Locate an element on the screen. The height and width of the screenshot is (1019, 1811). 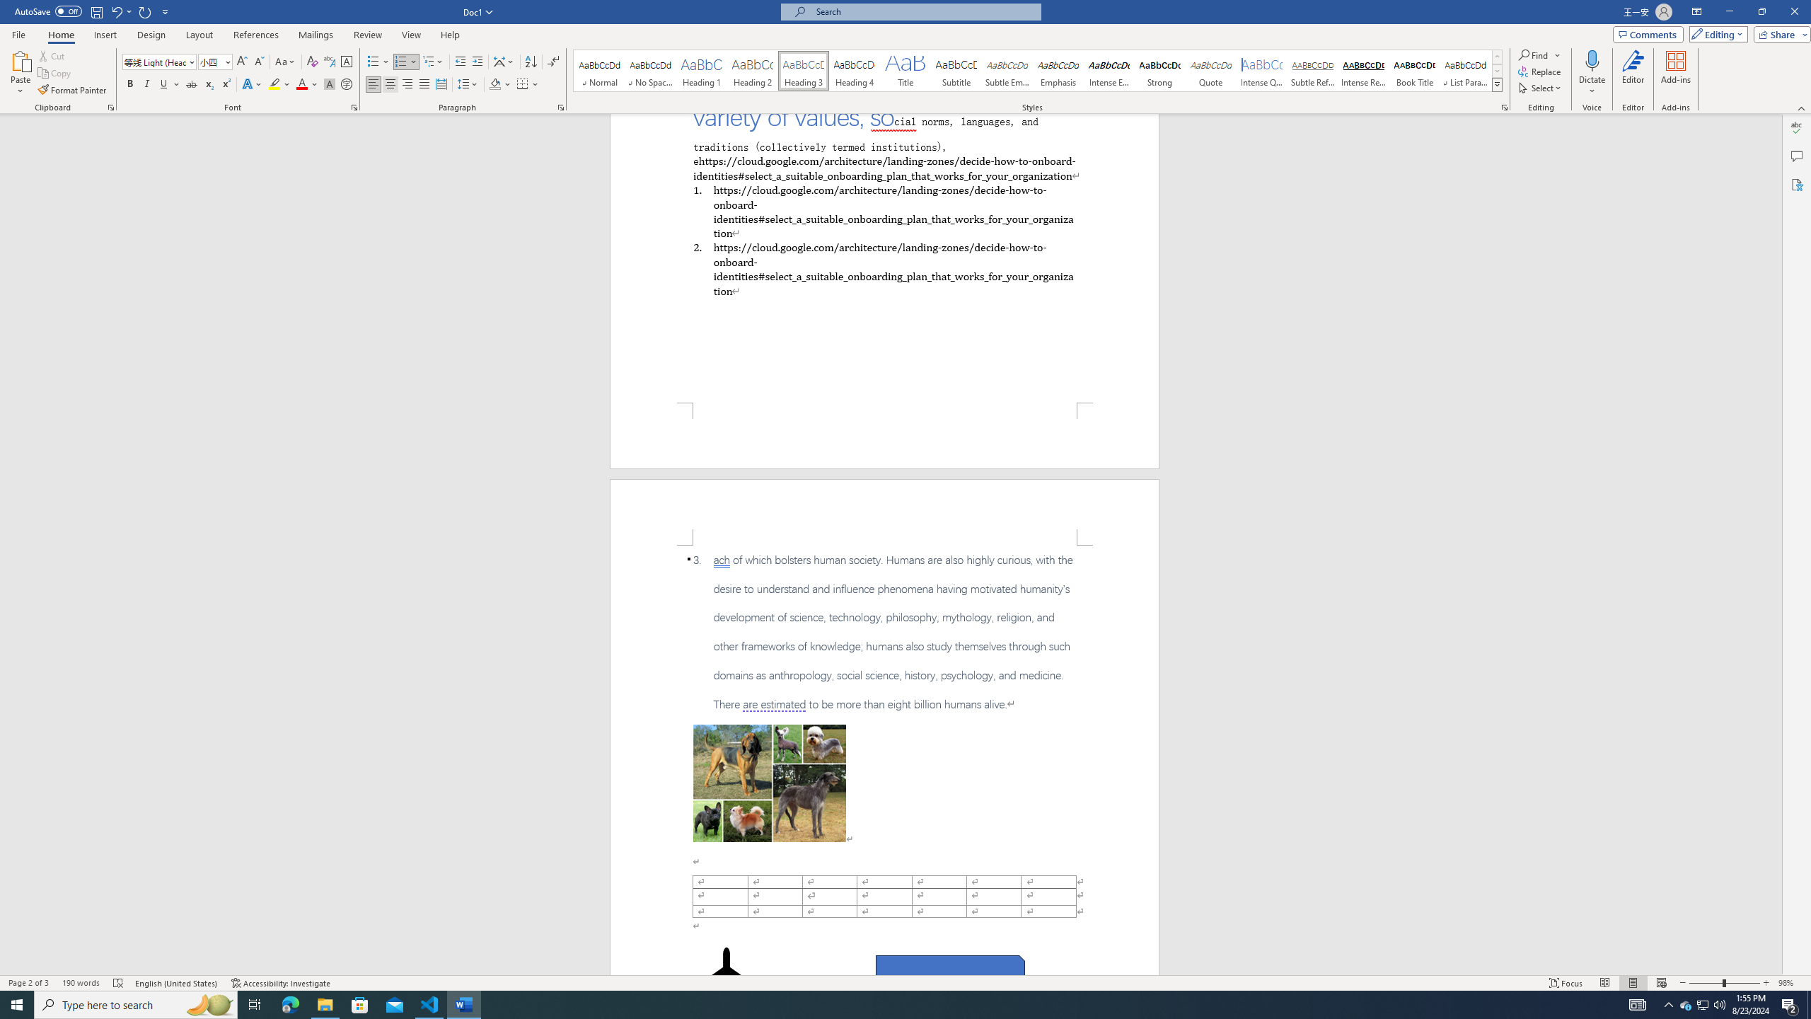
Repeat Paragraph Alignment is located at coordinates (146, 11).